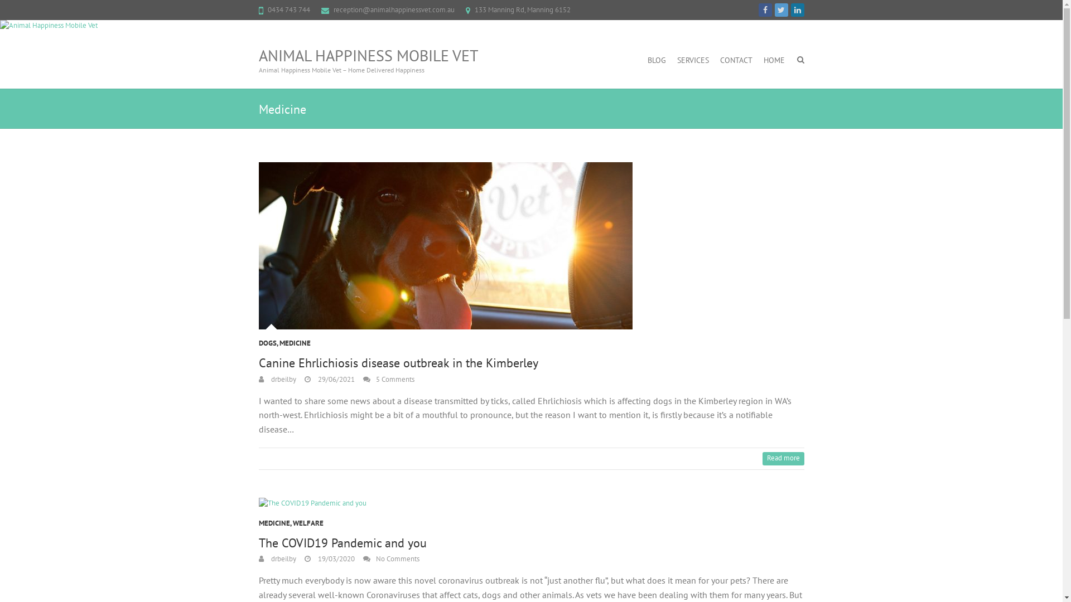 The height and width of the screenshot is (602, 1071). Describe the element at coordinates (446, 246) in the screenshot. I see `Canine Ehrlichiosis disease outbreak in the Kimberley` at that location.